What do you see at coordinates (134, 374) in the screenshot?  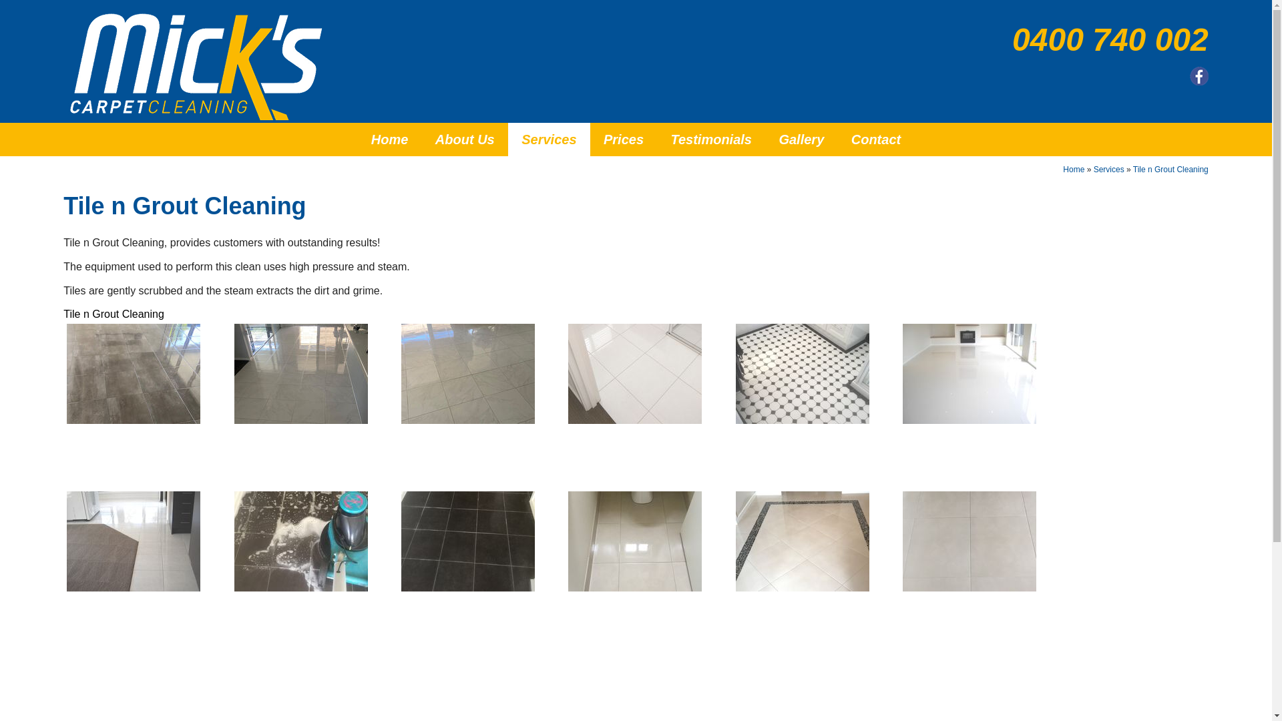 I see `Tile n Grout Cleaning - Micks Carpet Cleaning Ballarat` at bounding box center [134, 374].